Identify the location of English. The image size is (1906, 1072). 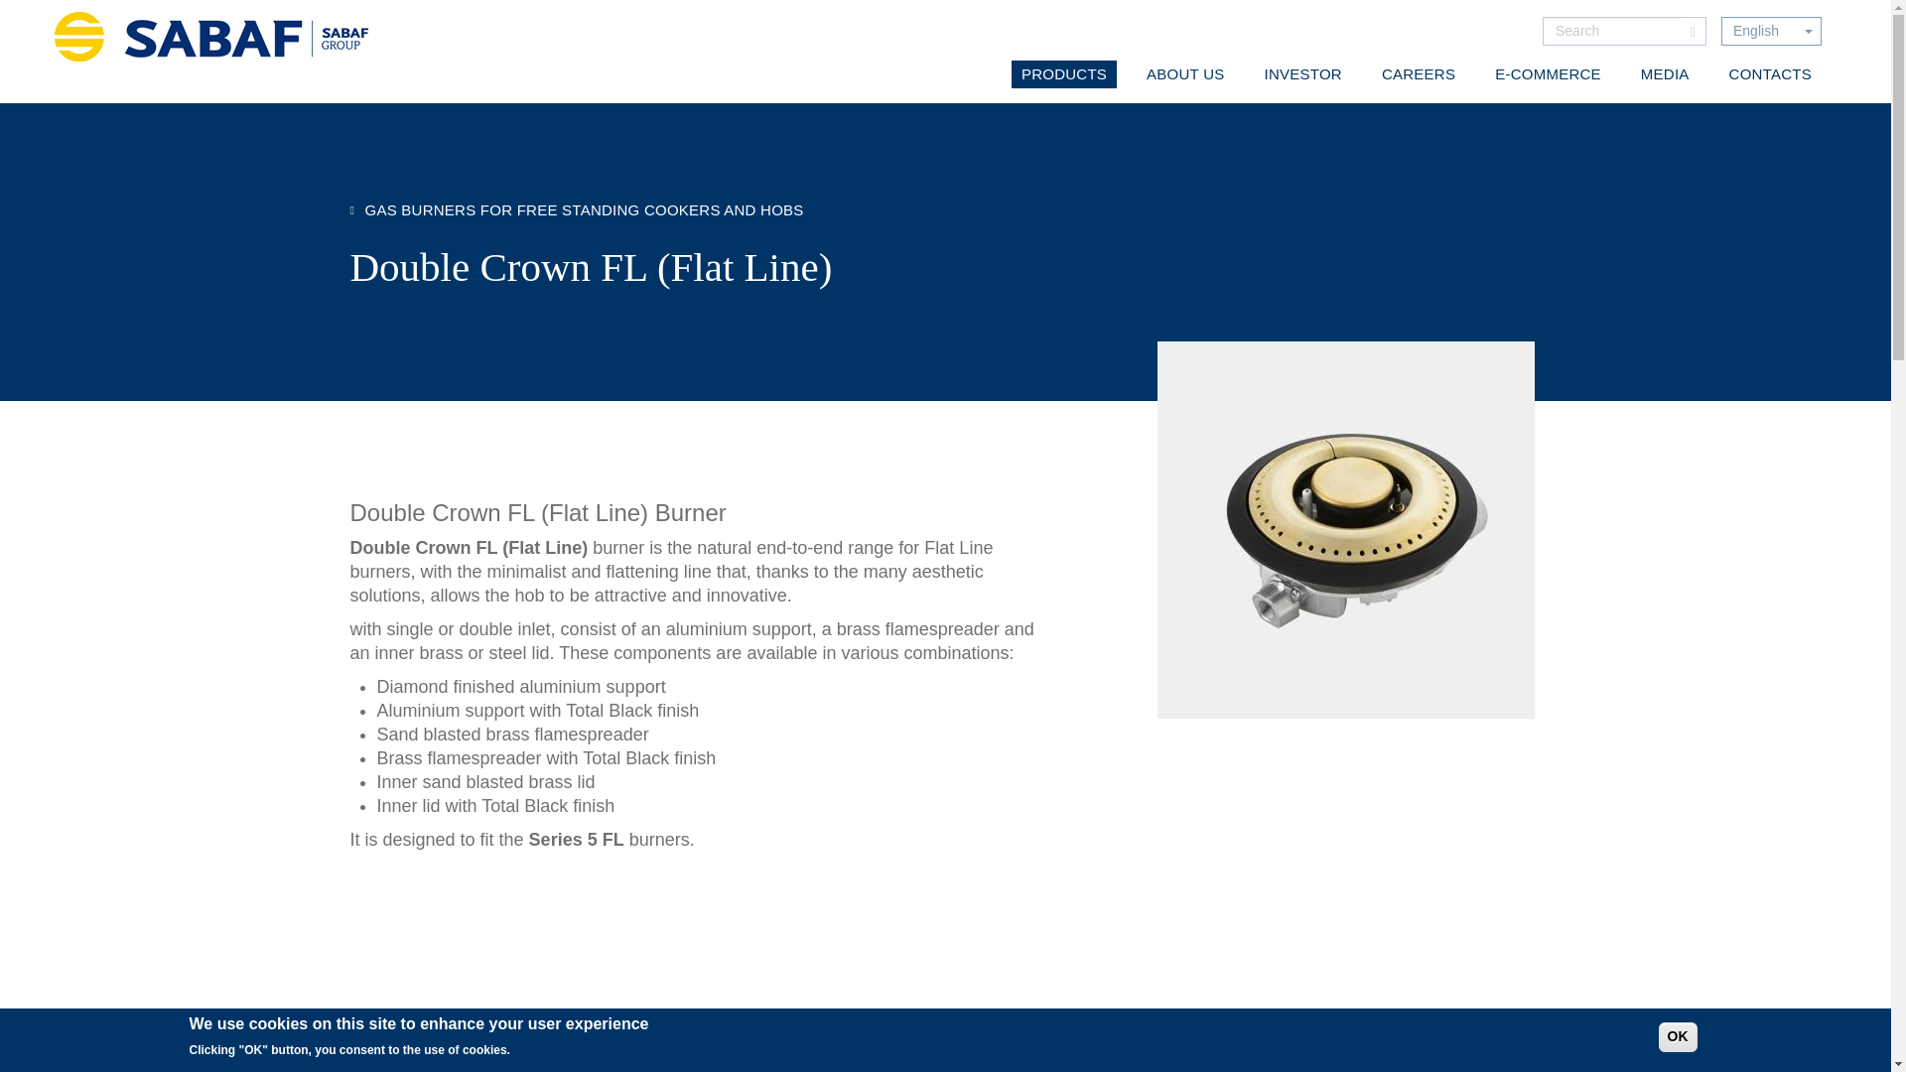
(1755, 32).